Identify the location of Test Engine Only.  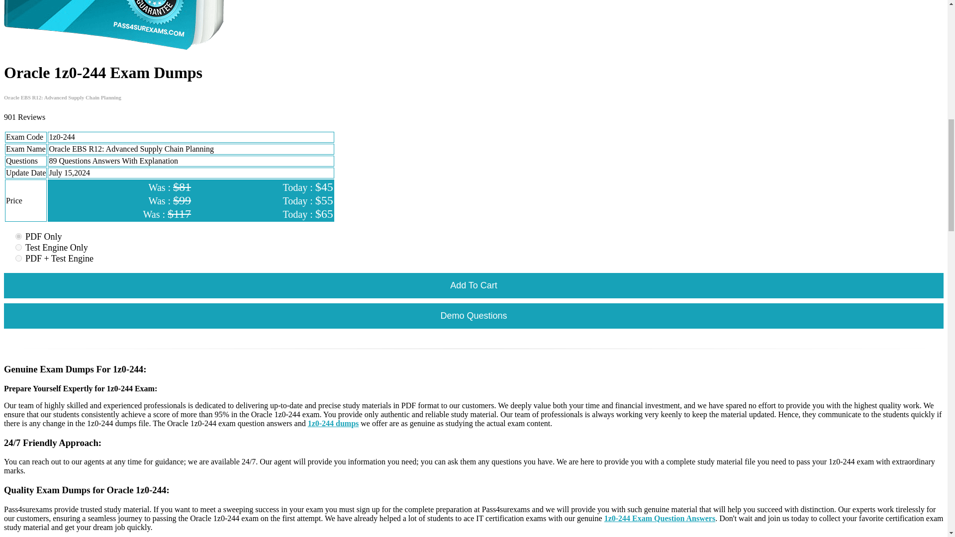
(18, 248).